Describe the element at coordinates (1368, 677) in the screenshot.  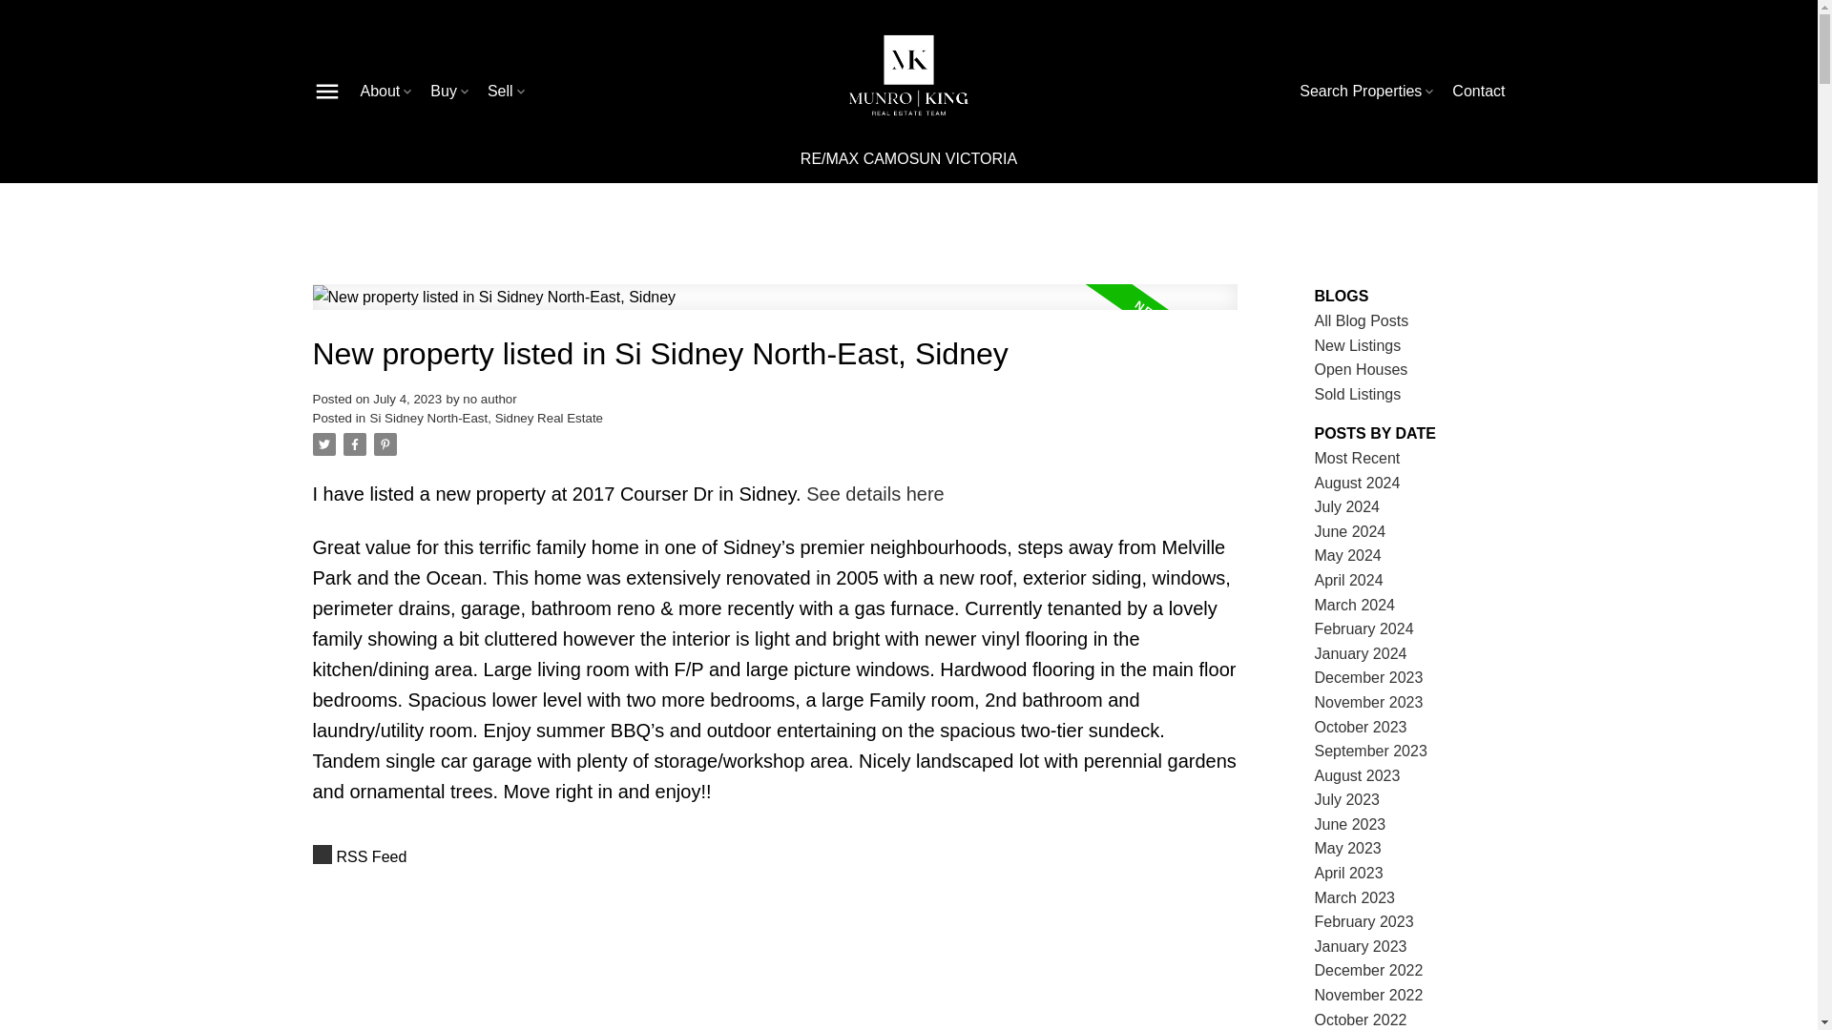
I see `December 2023` at that location.